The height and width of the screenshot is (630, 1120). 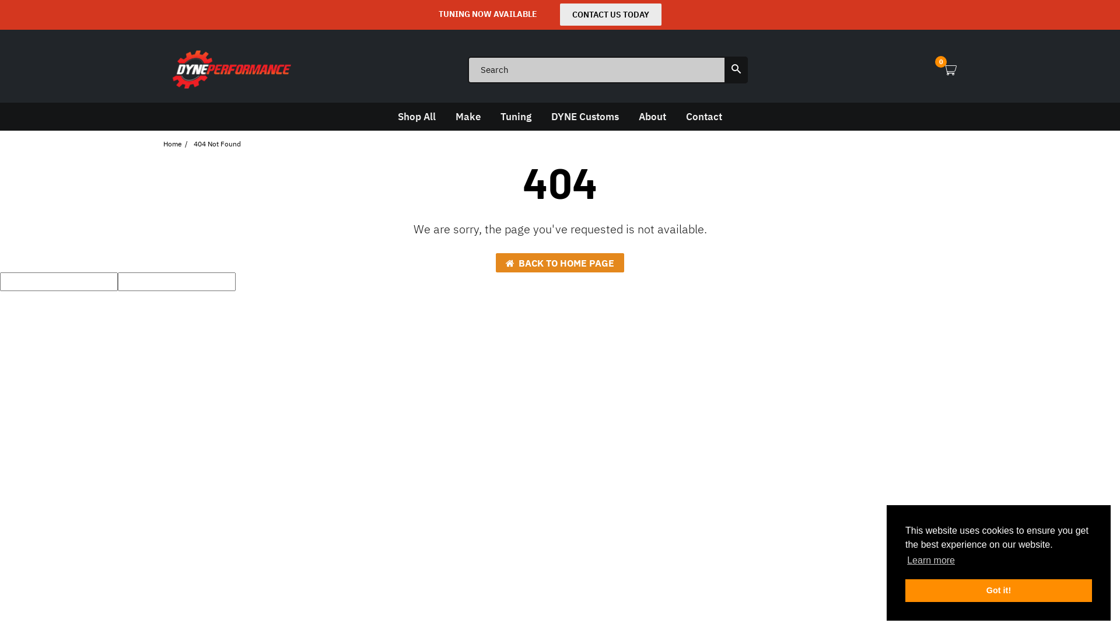 I want to click on DYNE Performance, so click(x=230, y=69).